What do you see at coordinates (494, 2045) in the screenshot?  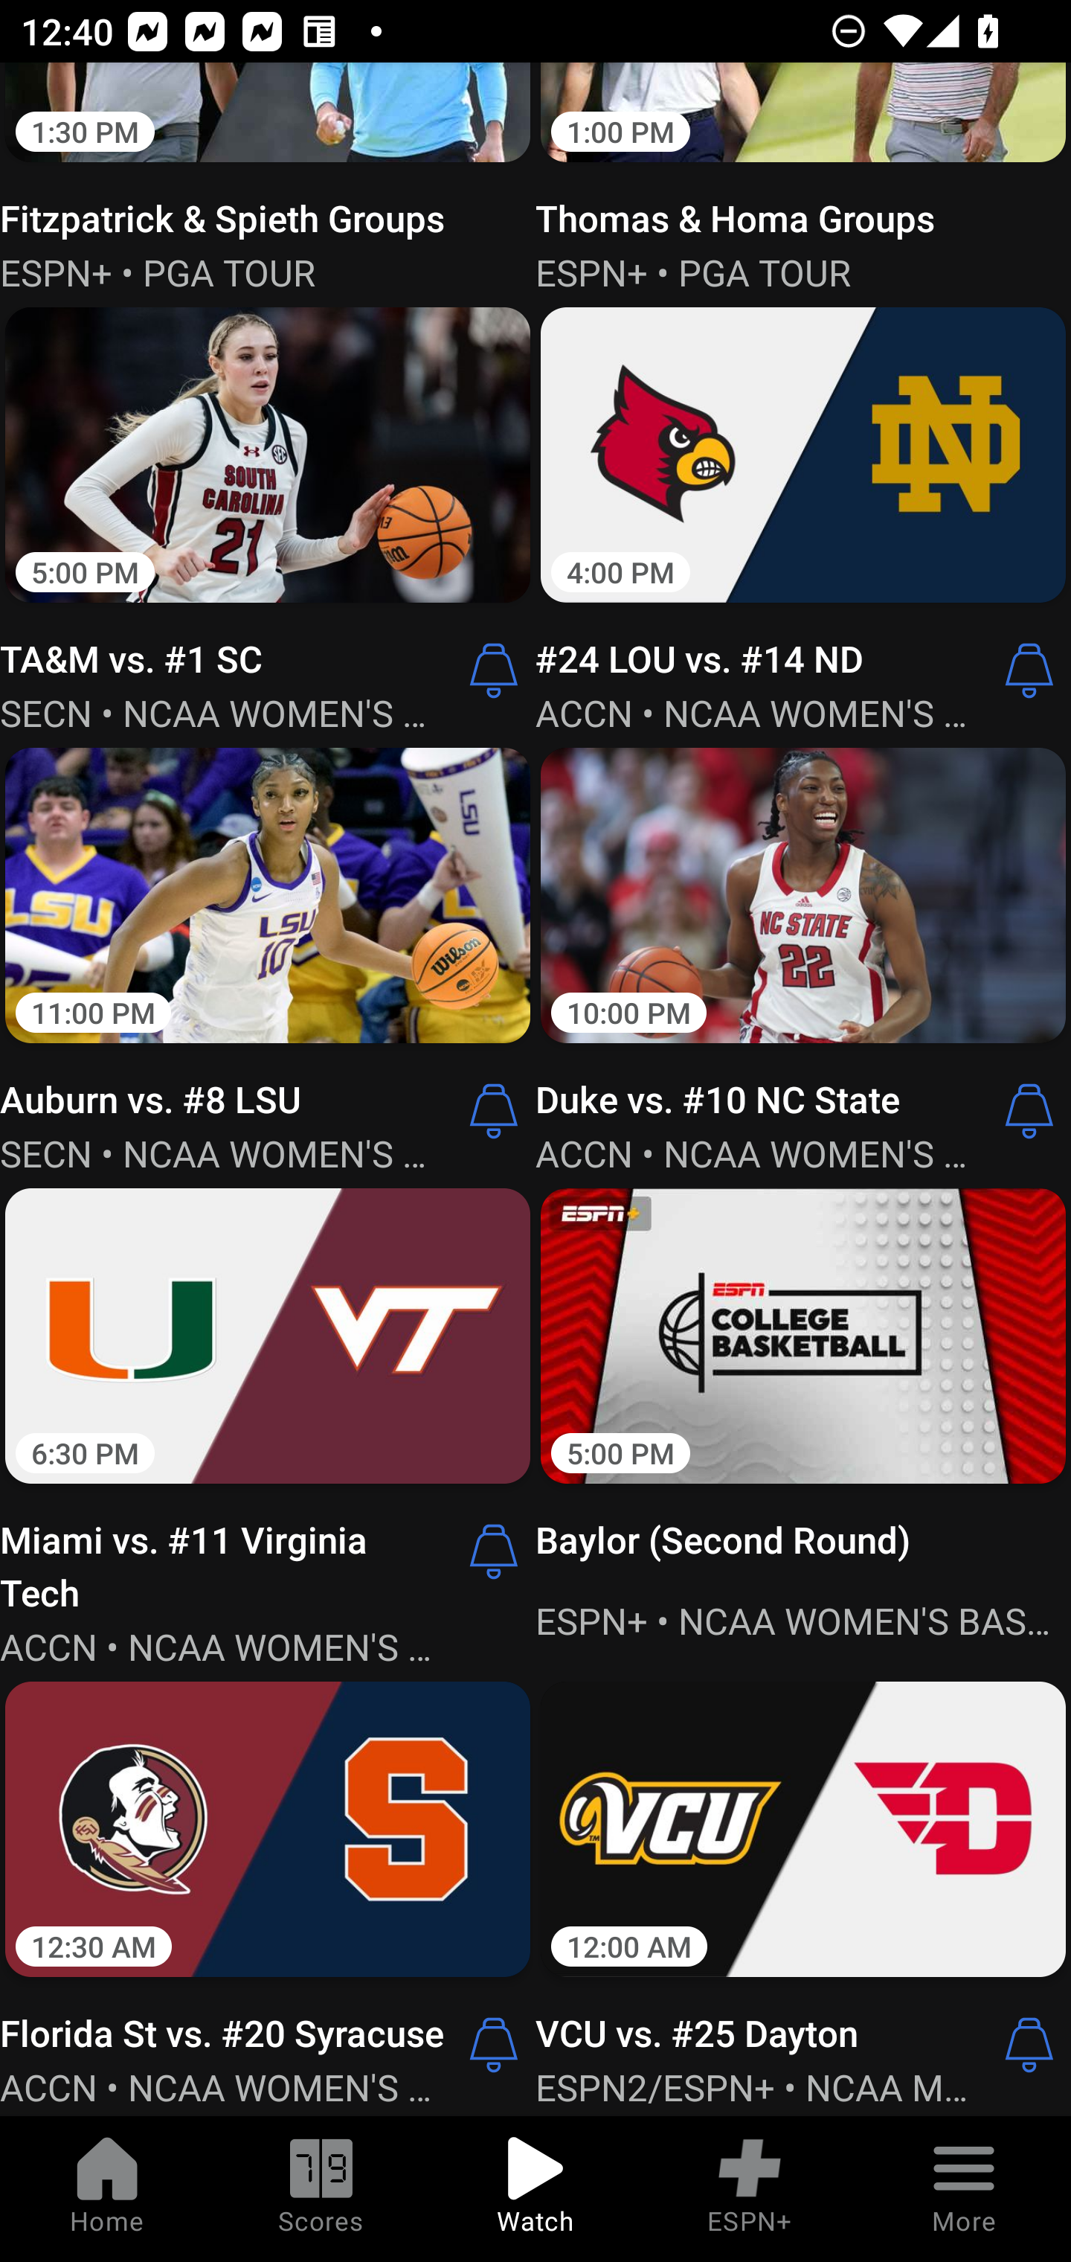 I see `Alerts` at bounding box center [494, 2045].